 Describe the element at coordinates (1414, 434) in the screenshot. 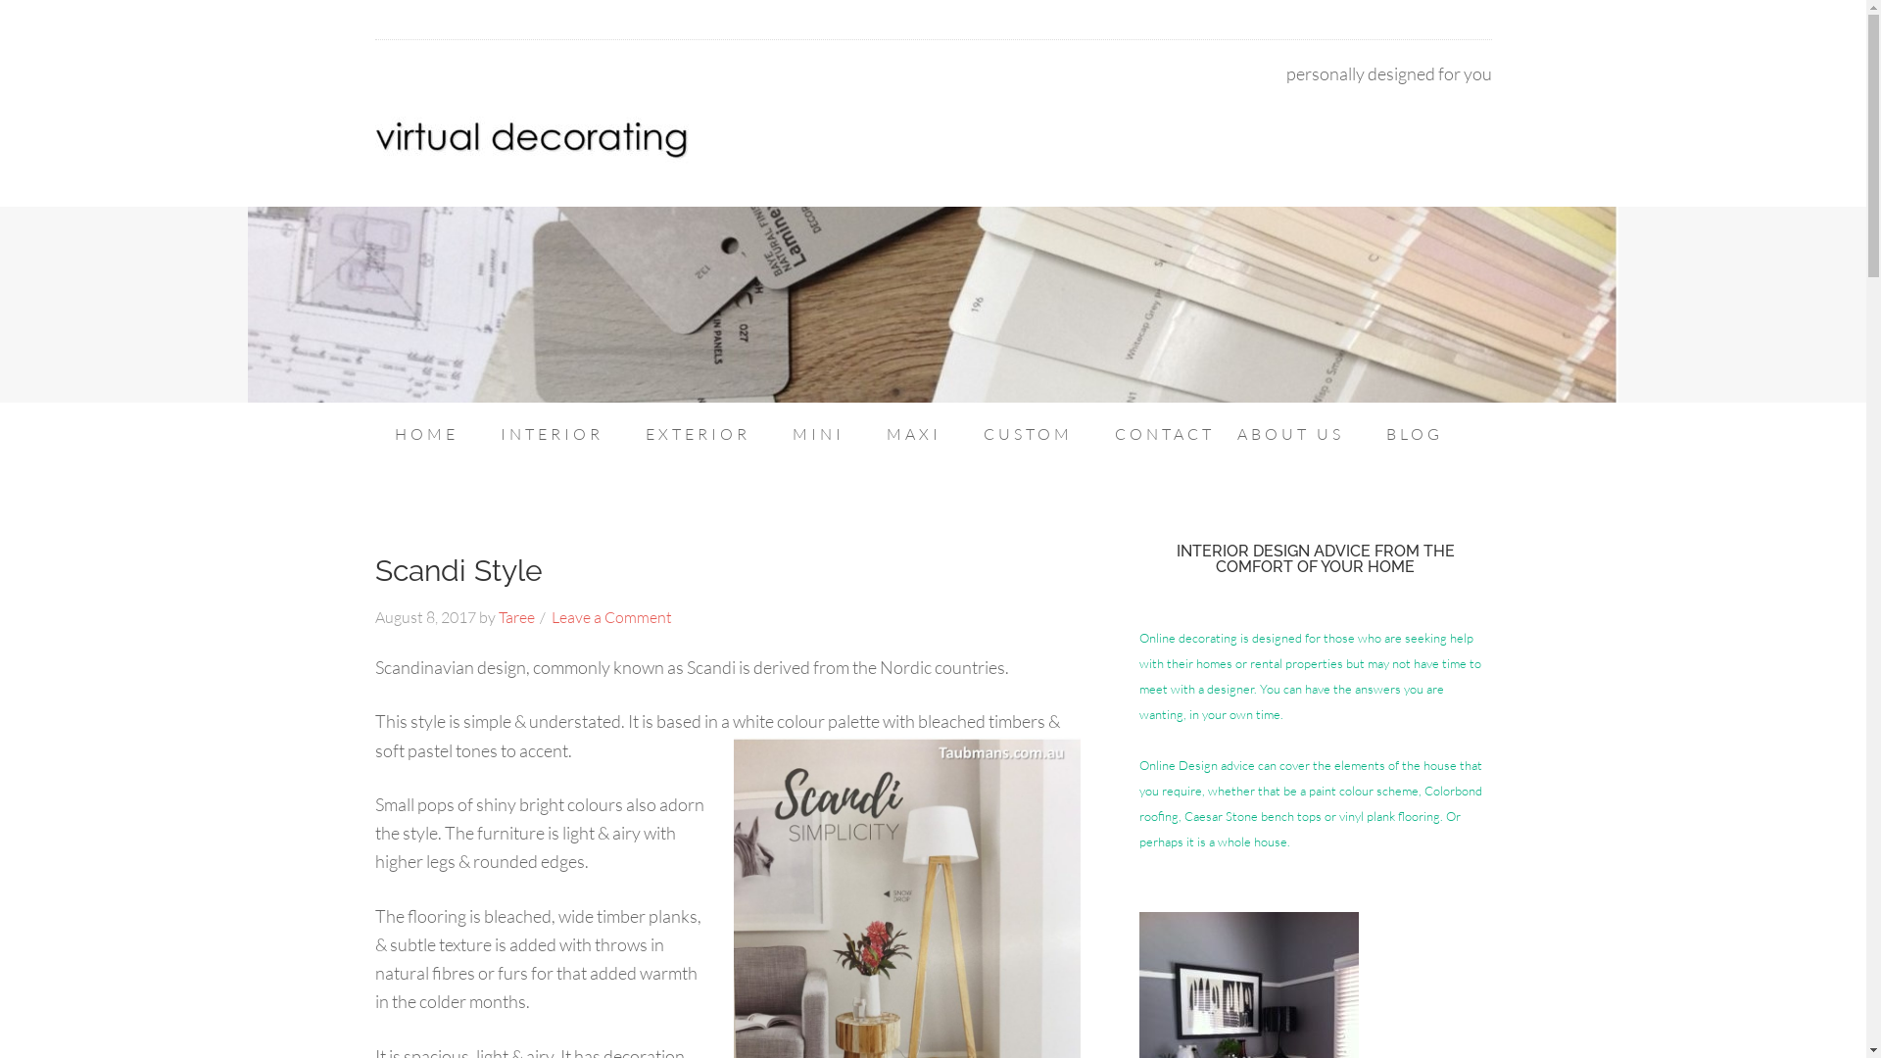

I see `BLOG` at that location.